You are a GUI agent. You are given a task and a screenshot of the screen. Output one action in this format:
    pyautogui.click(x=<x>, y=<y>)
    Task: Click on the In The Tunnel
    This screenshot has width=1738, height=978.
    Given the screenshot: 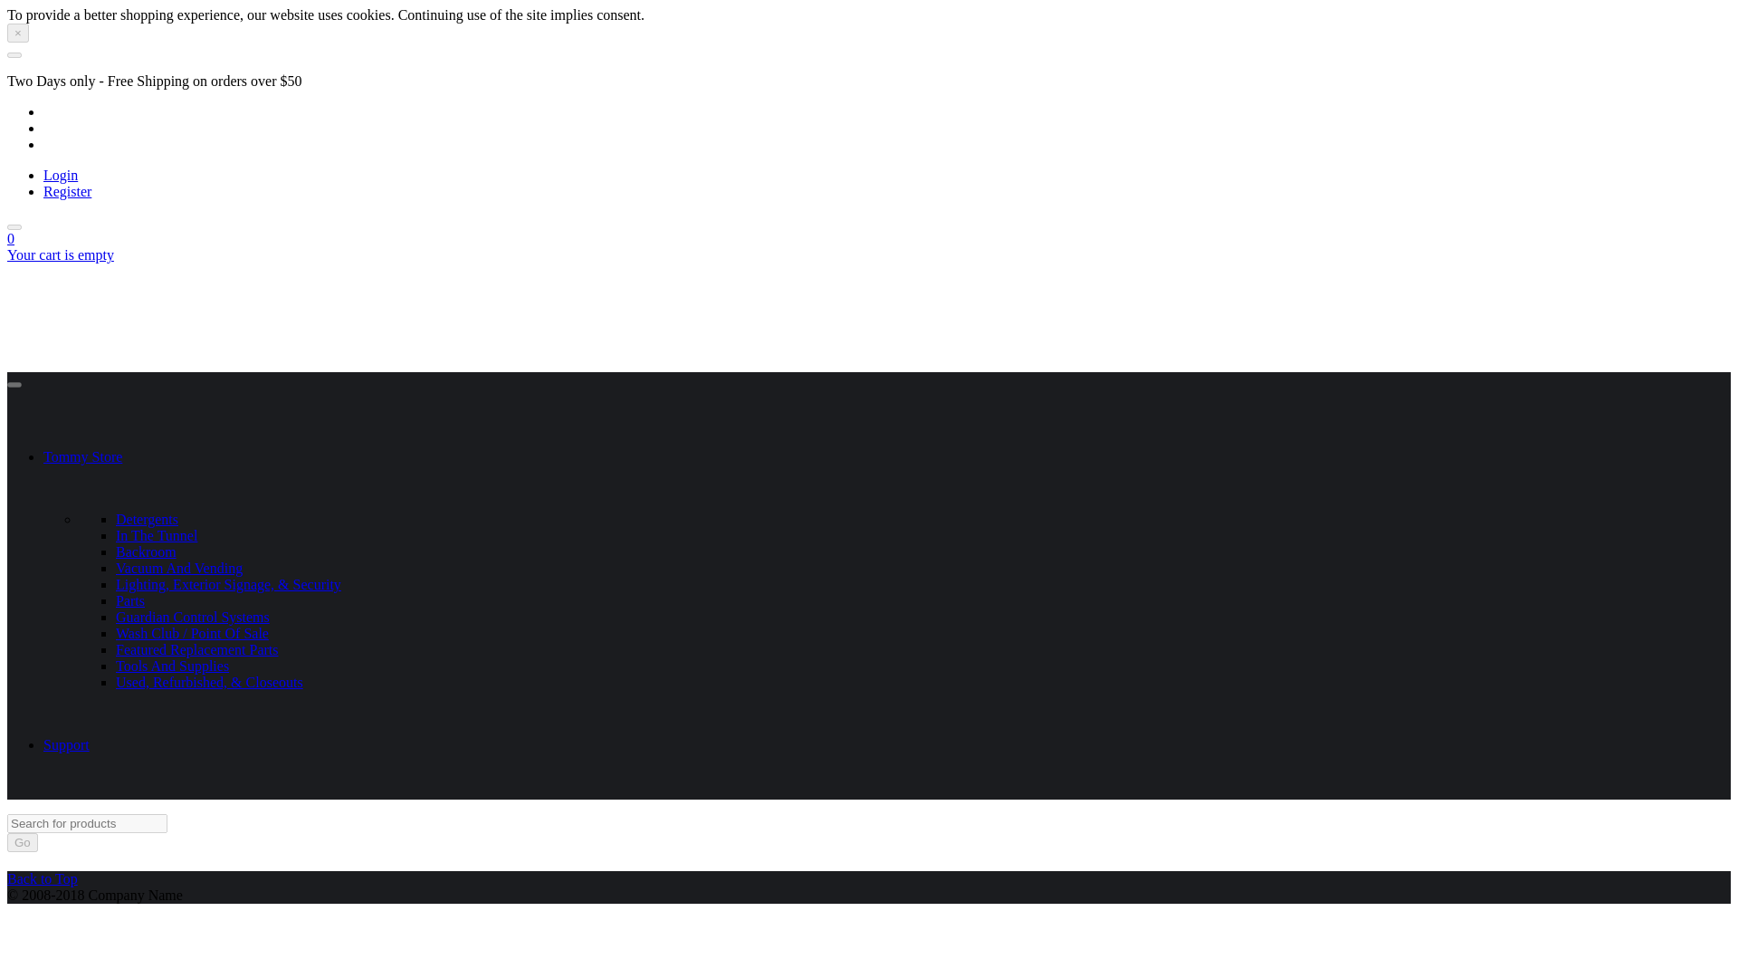 What is the action you would take?
    pyautogui.click(x=157, y=536)
    